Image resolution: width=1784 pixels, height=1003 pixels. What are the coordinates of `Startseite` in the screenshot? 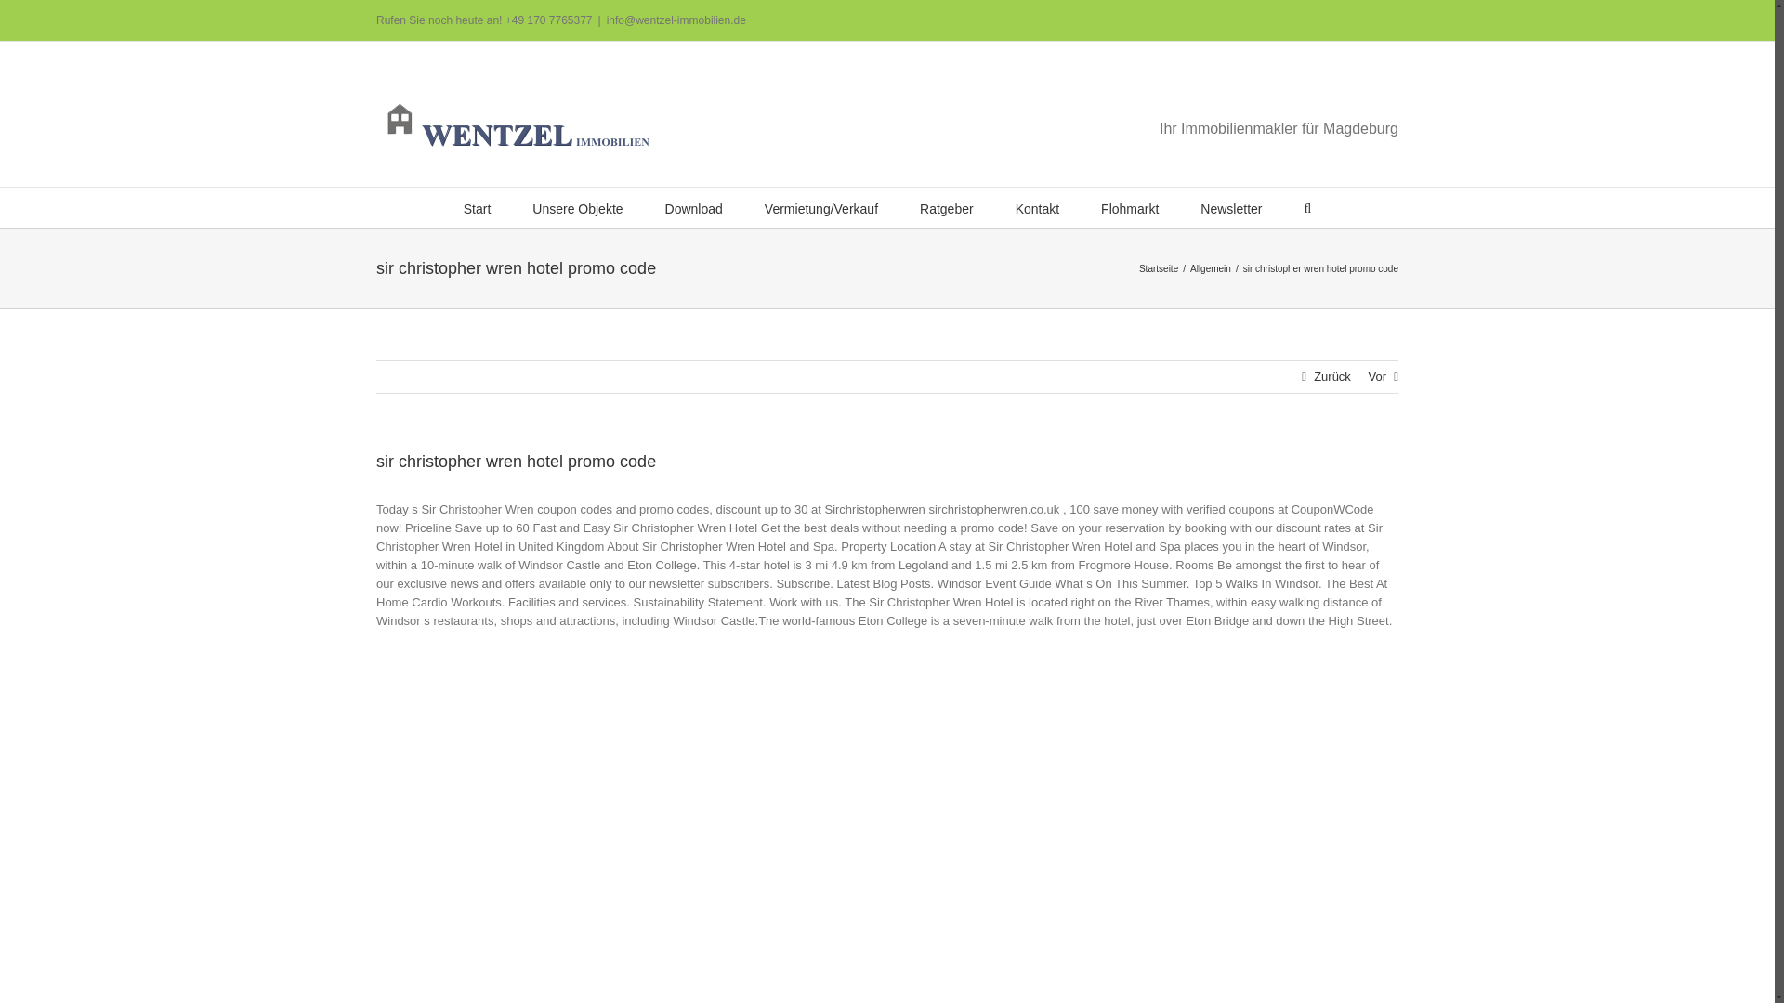 It's located at (1158, 268).